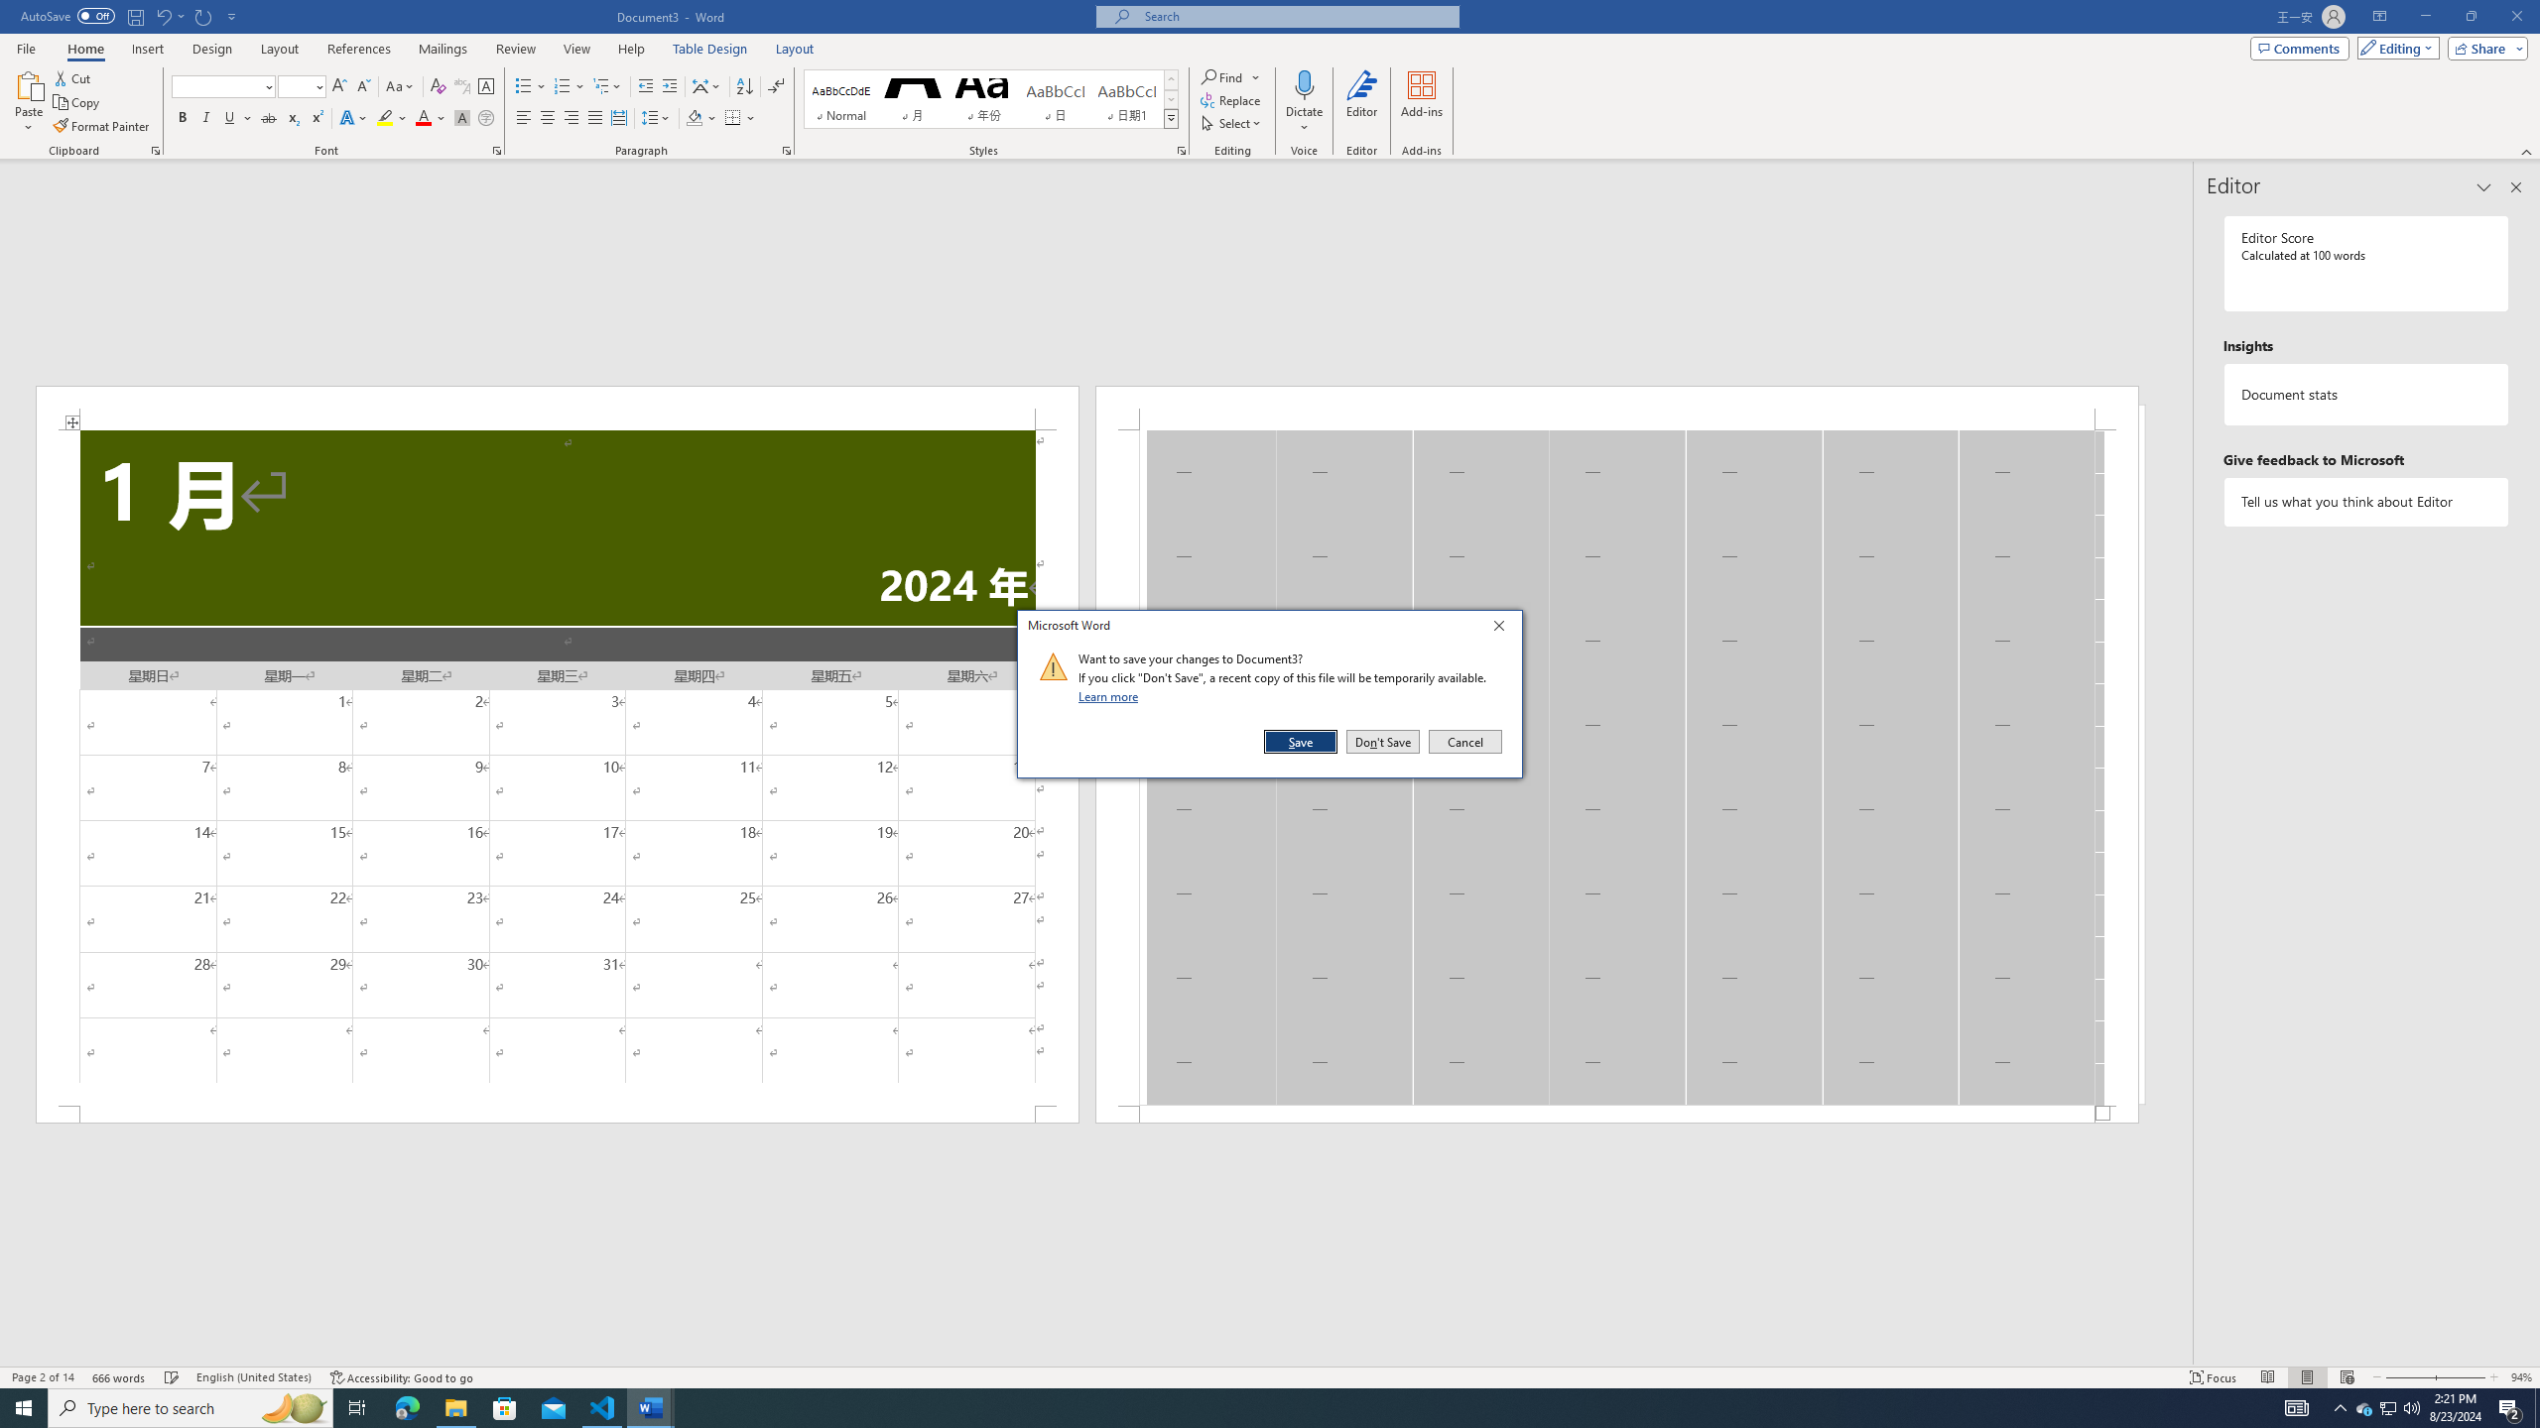  What do you see at coordinates (67, 16) in the screenshot?
I see `AutoSave` at bounding box center [67, 16].